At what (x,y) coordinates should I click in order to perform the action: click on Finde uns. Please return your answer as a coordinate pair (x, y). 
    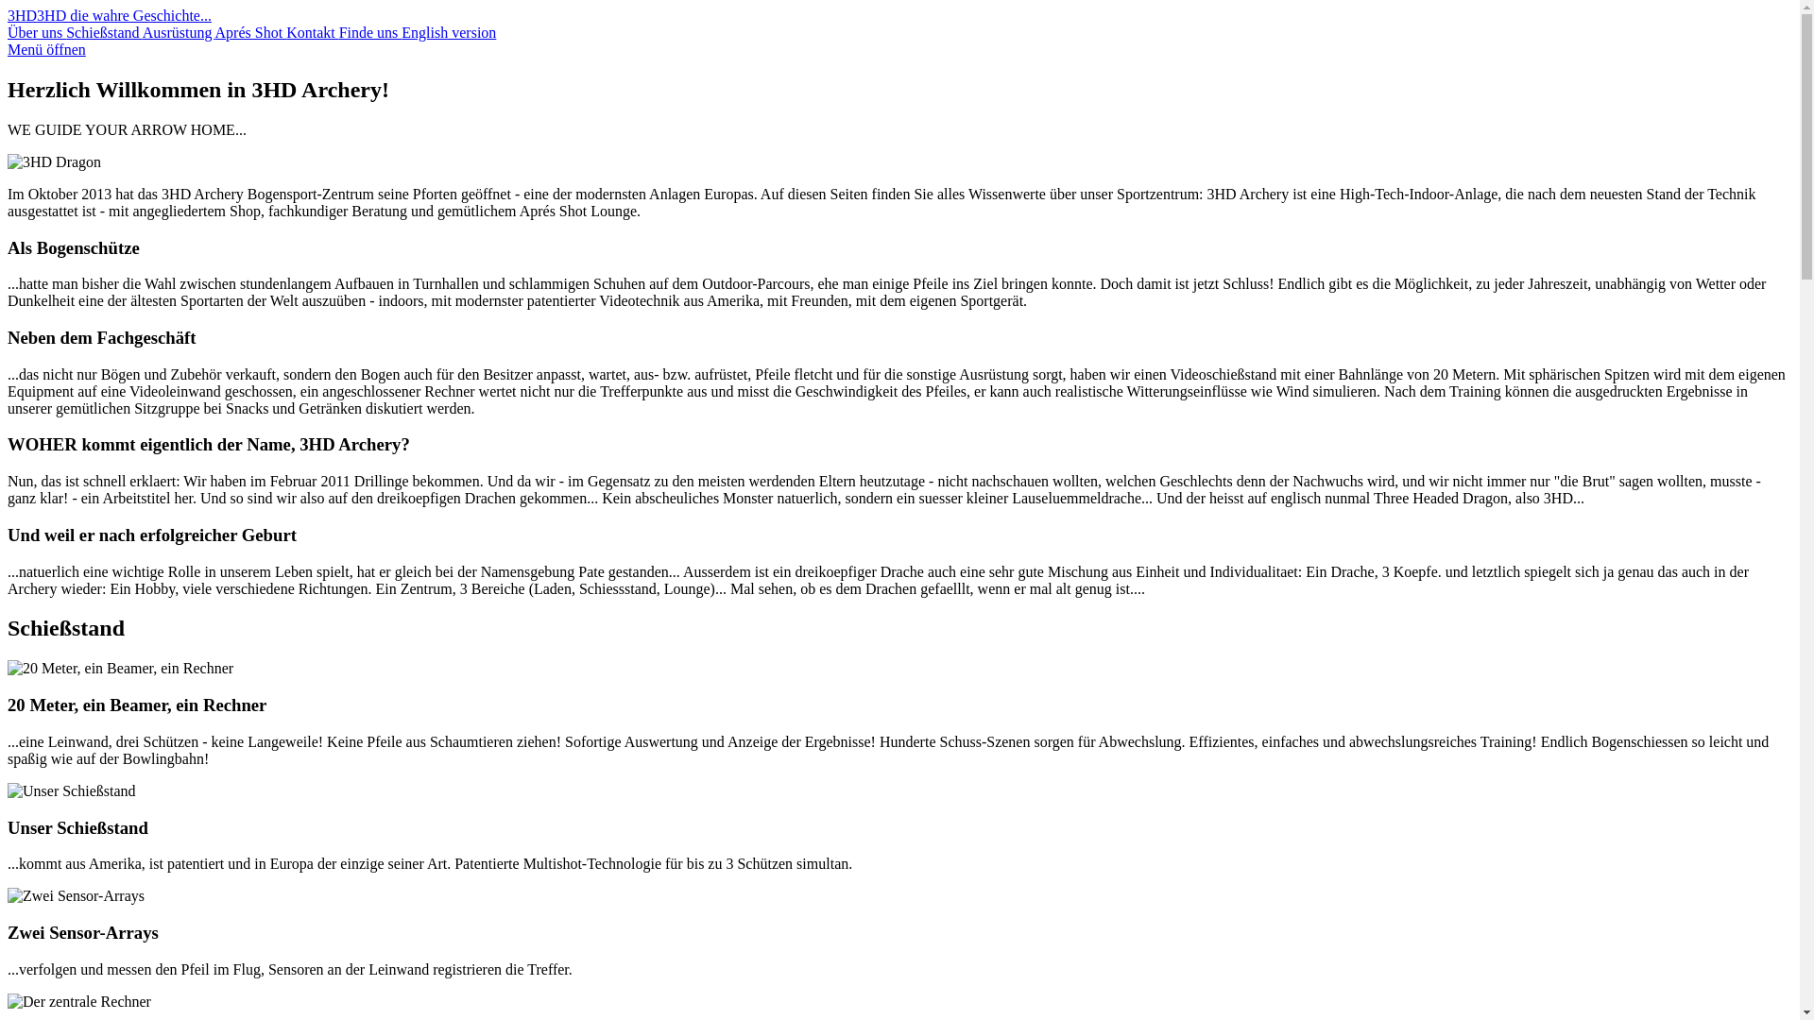
    Looking at the image, I should click on (370, 32).